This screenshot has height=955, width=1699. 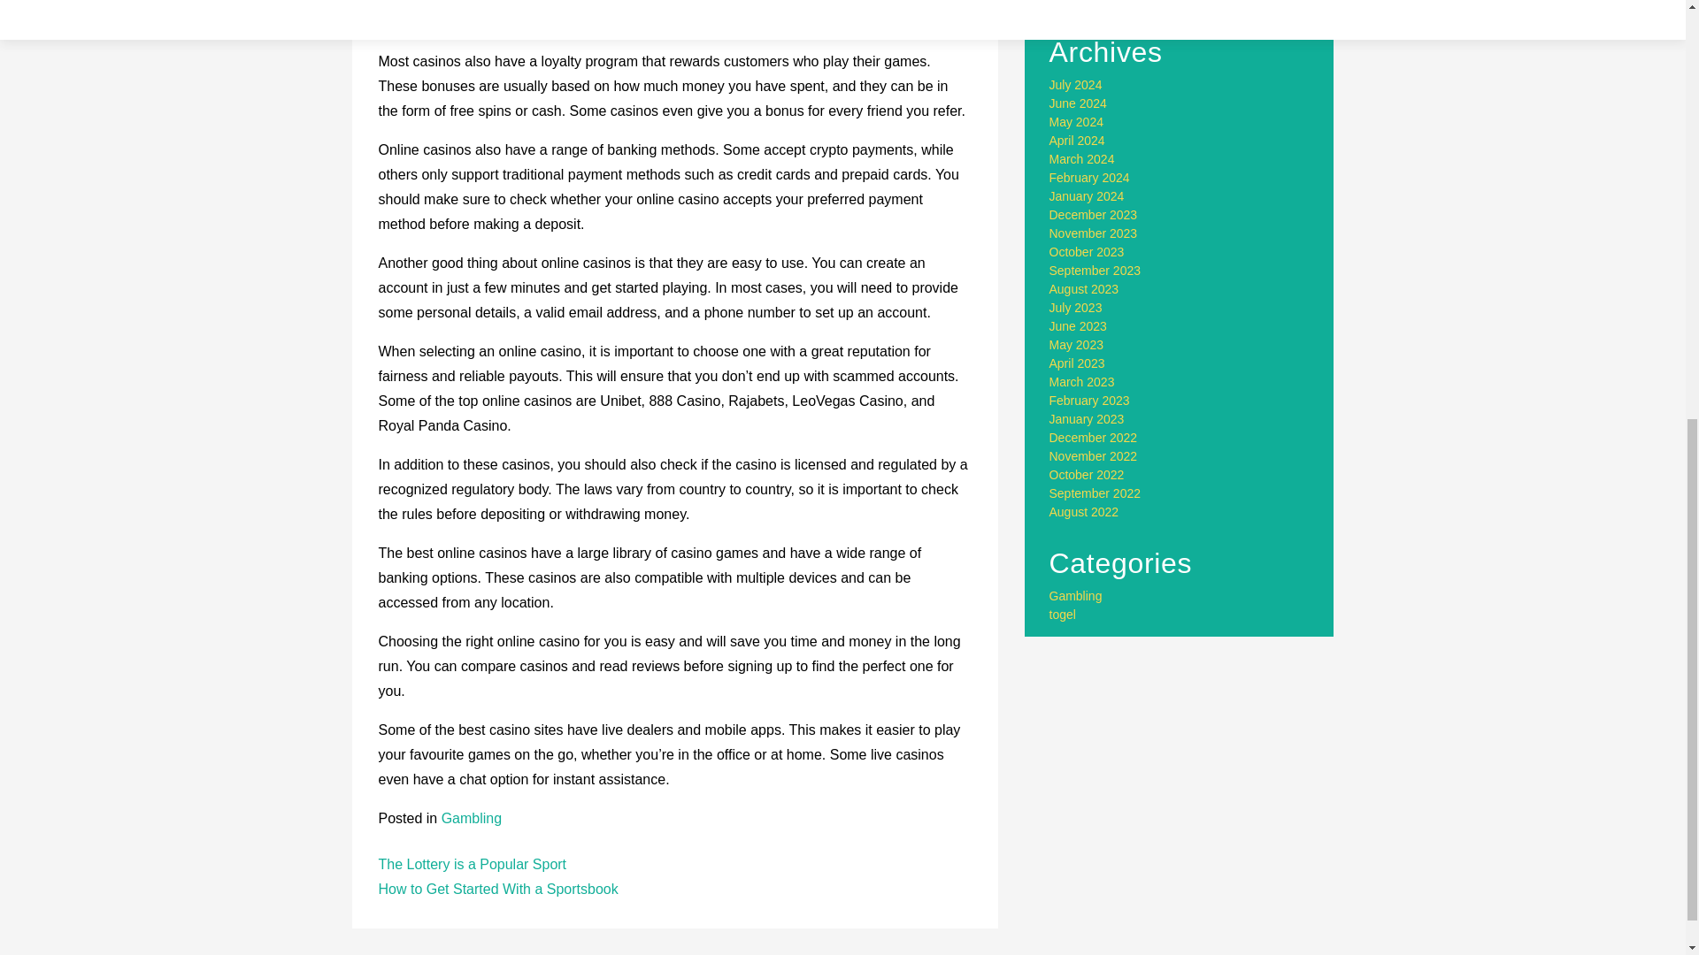 What do you see at coordinates (1096, 271) in the screenshot?
I see `September 2023` at bounding box center [1096, 271].